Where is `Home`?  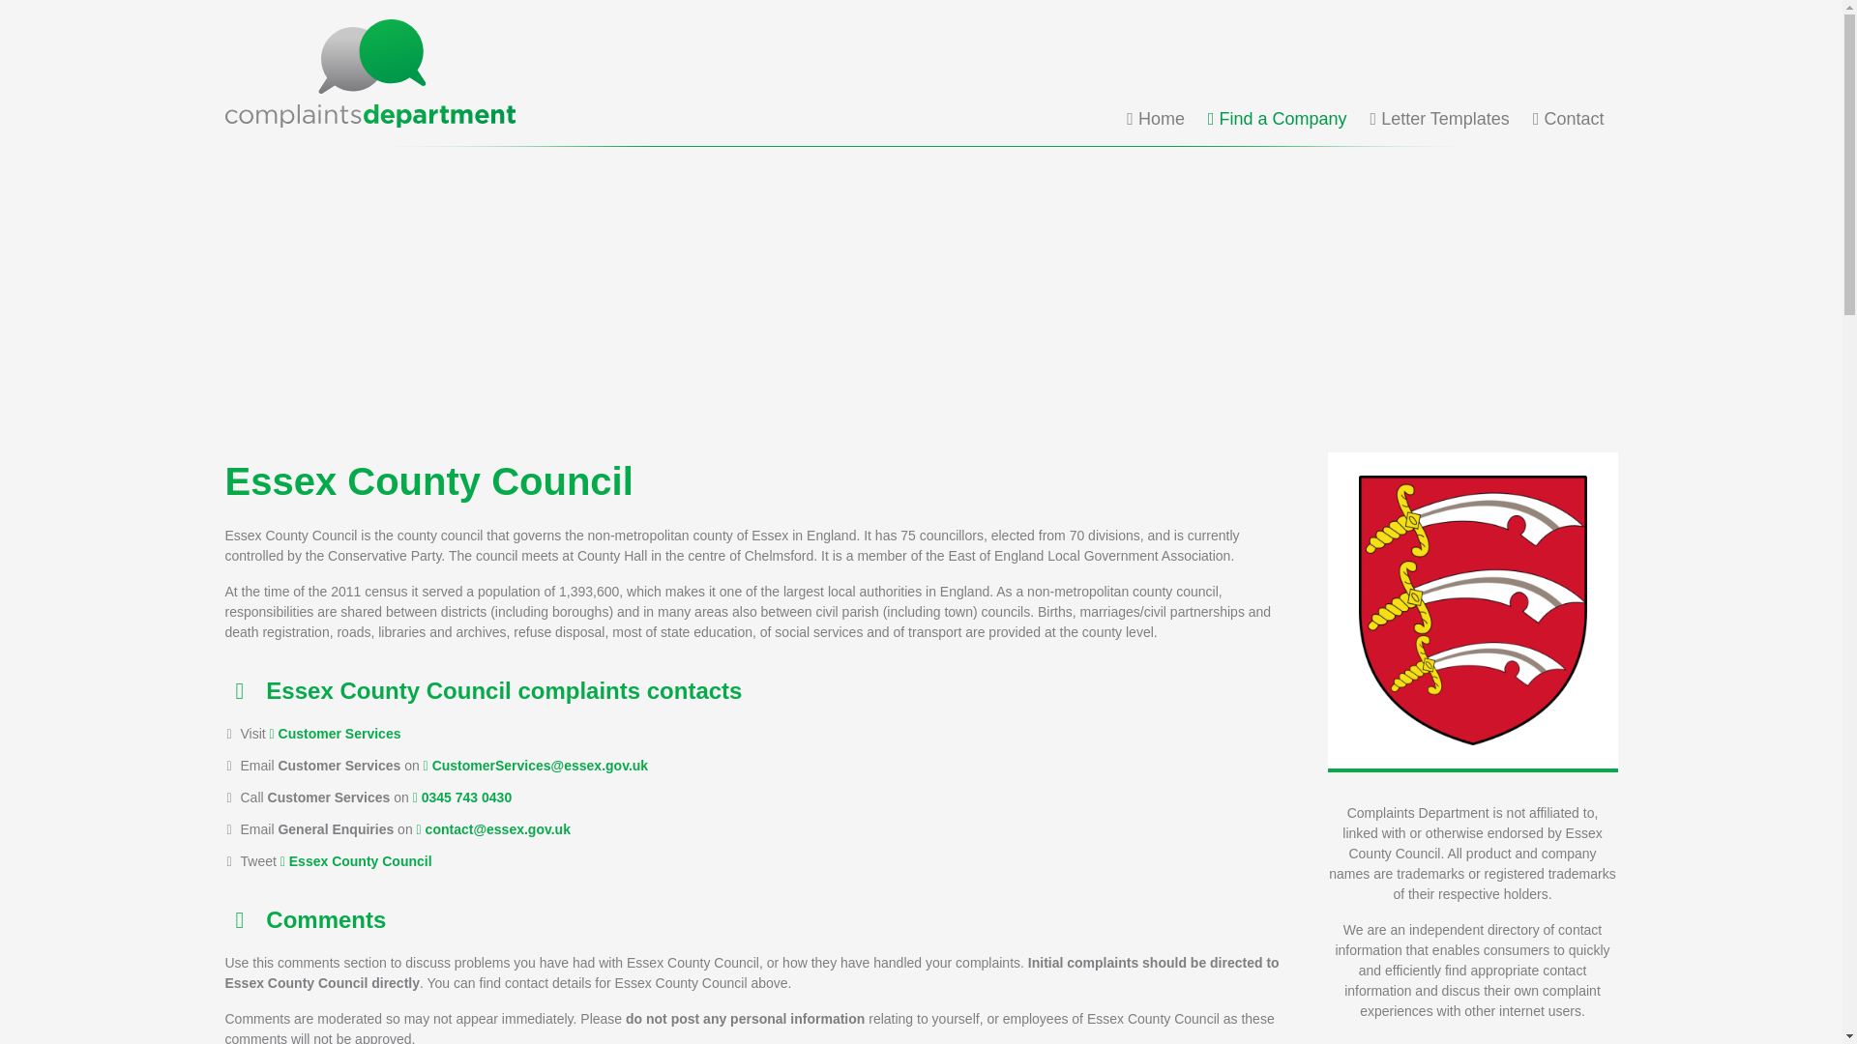
Home is located at coordinates (1155, 118).